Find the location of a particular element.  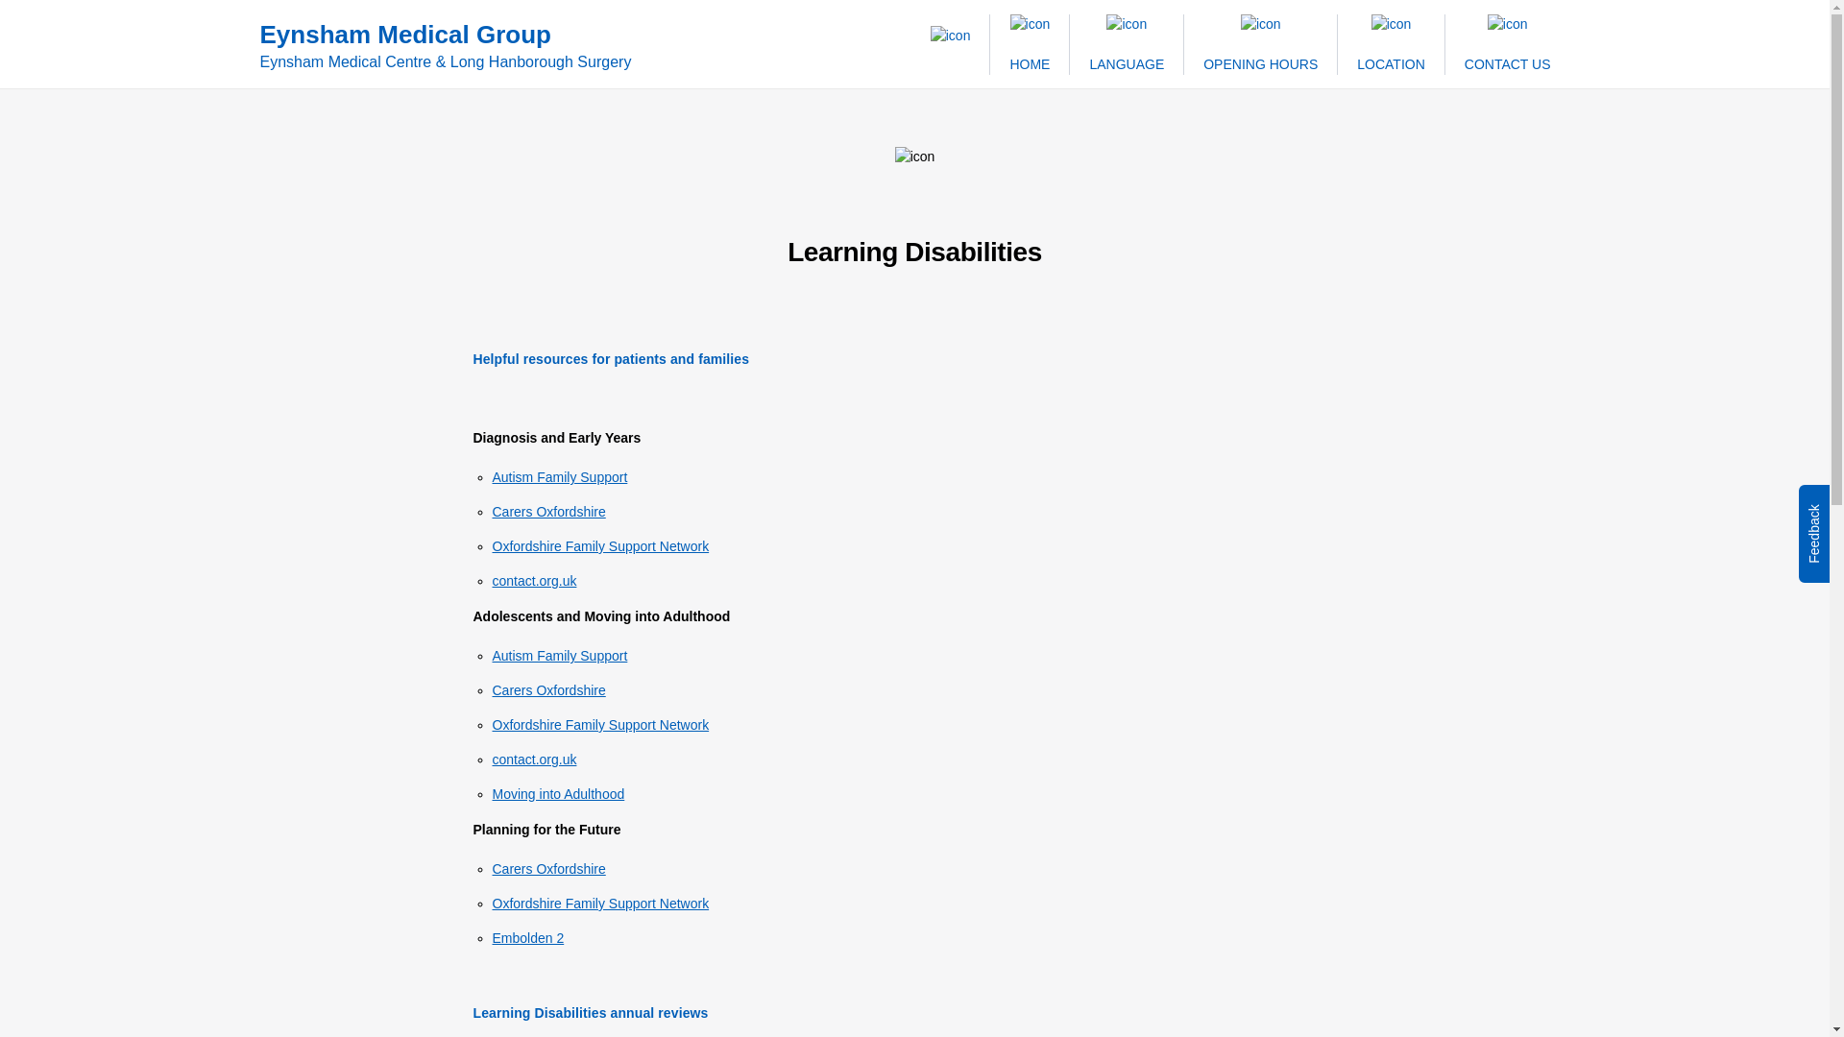

contact.org.uk is located at coordinates (534, 760).